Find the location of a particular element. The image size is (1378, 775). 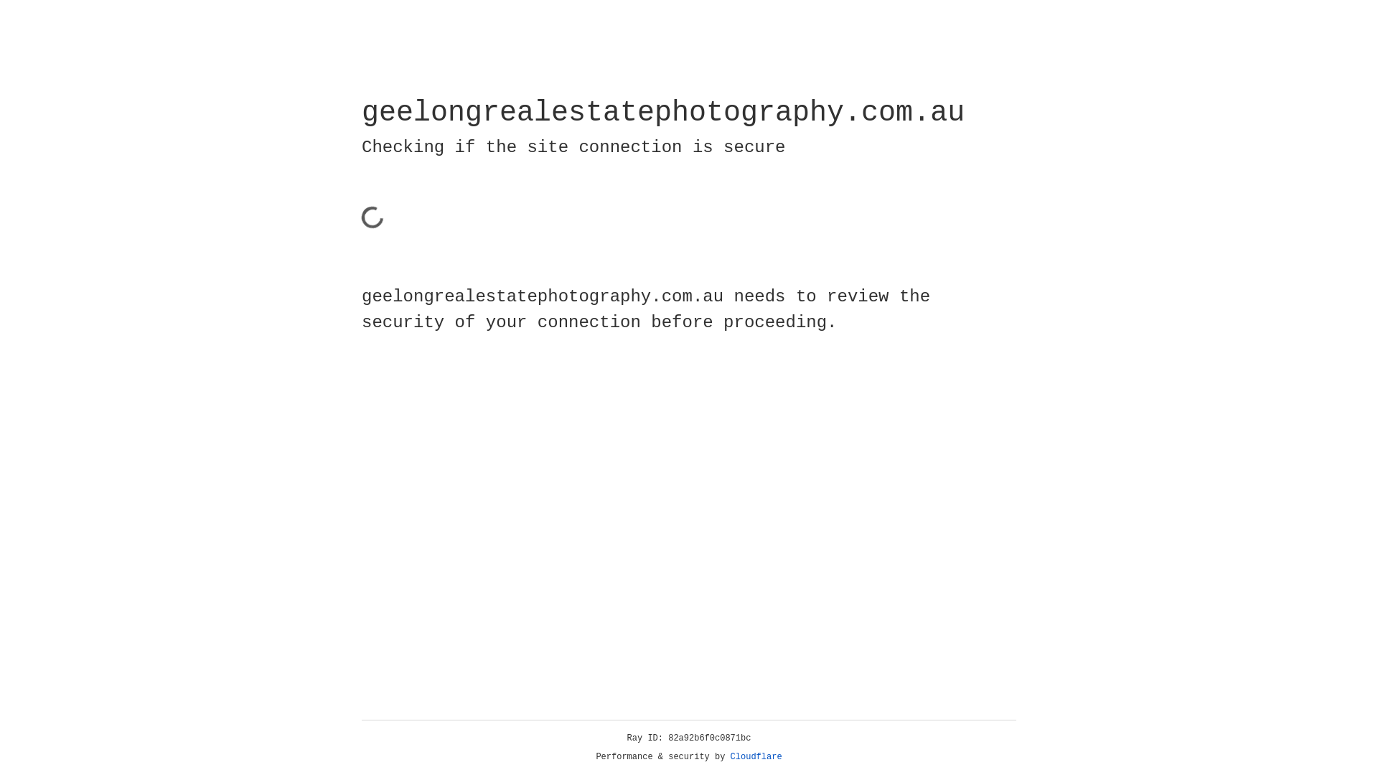

Cloudflare is located at coordinates (756, 757).